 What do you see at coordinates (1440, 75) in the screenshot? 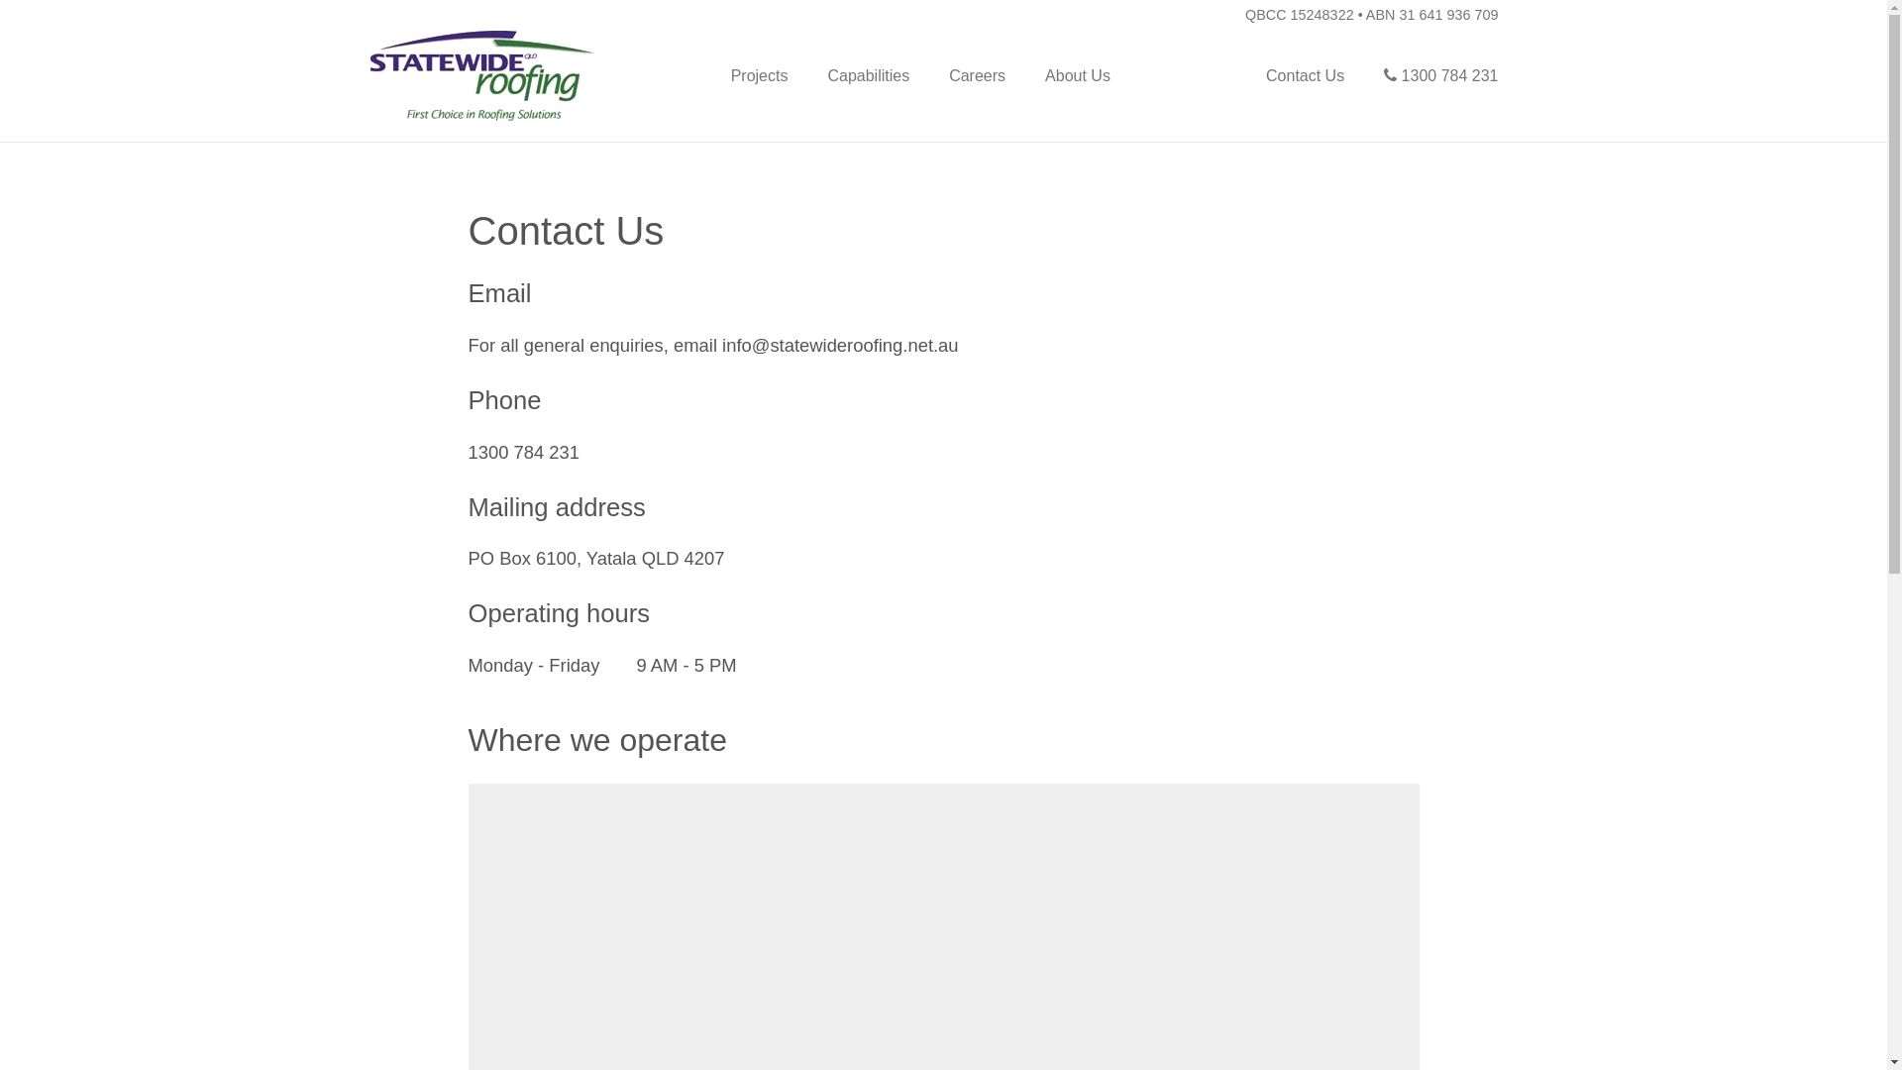
I see `Phone 1300 784 231` at bounding box center [1440, 75].